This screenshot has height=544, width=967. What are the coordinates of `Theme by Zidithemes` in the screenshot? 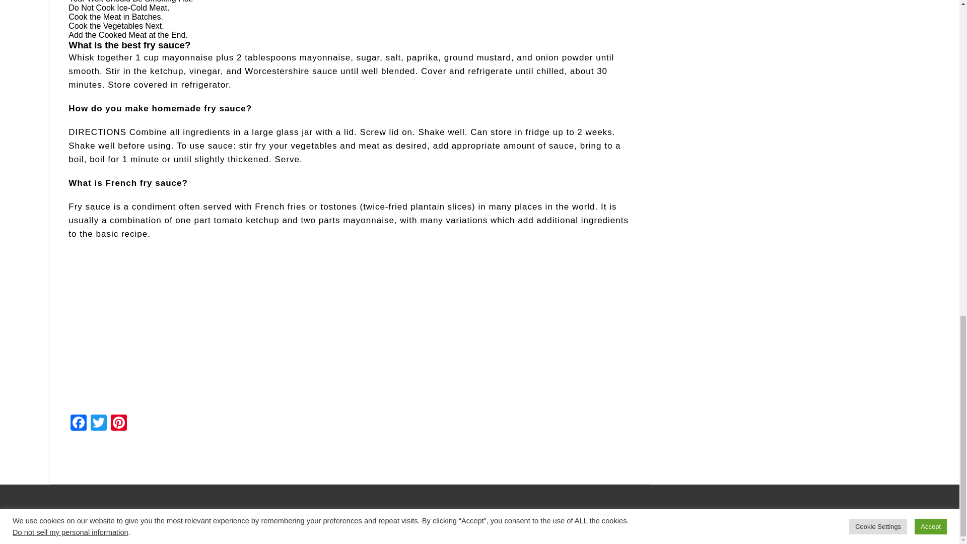 It's located at (474, 529).